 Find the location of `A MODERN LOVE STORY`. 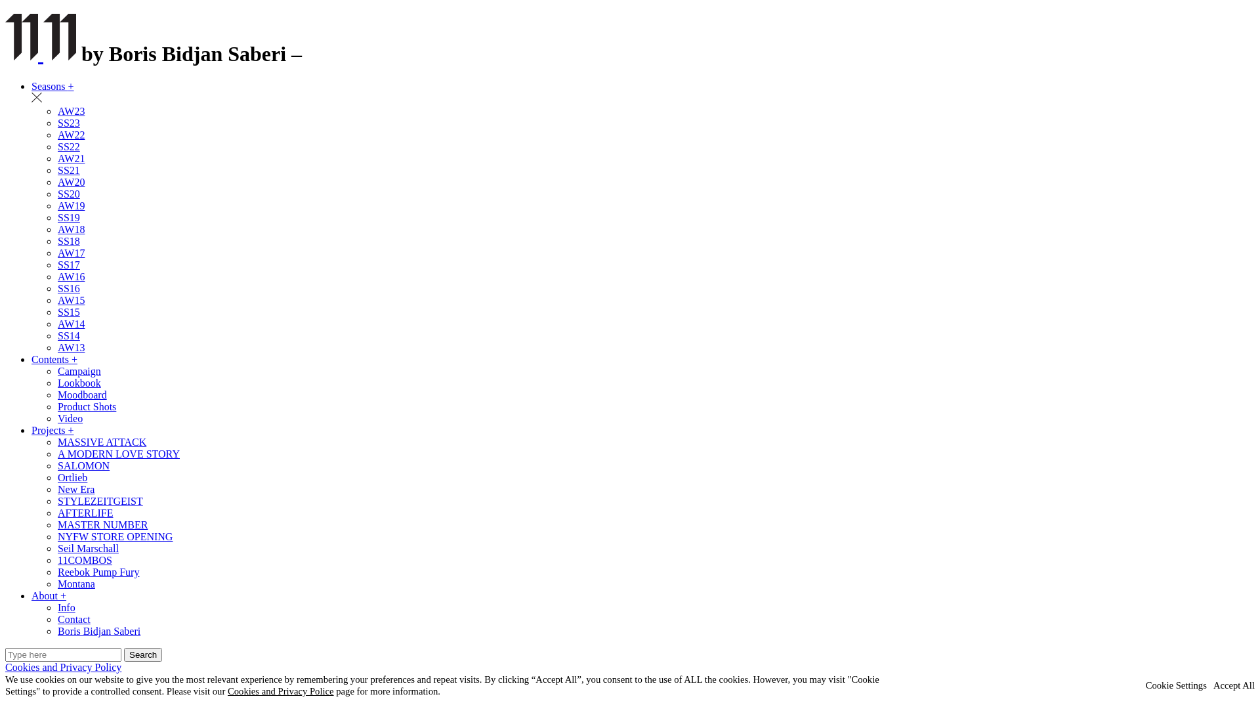

A MODERN LOVE STORY is located at coordinates (119, 454).